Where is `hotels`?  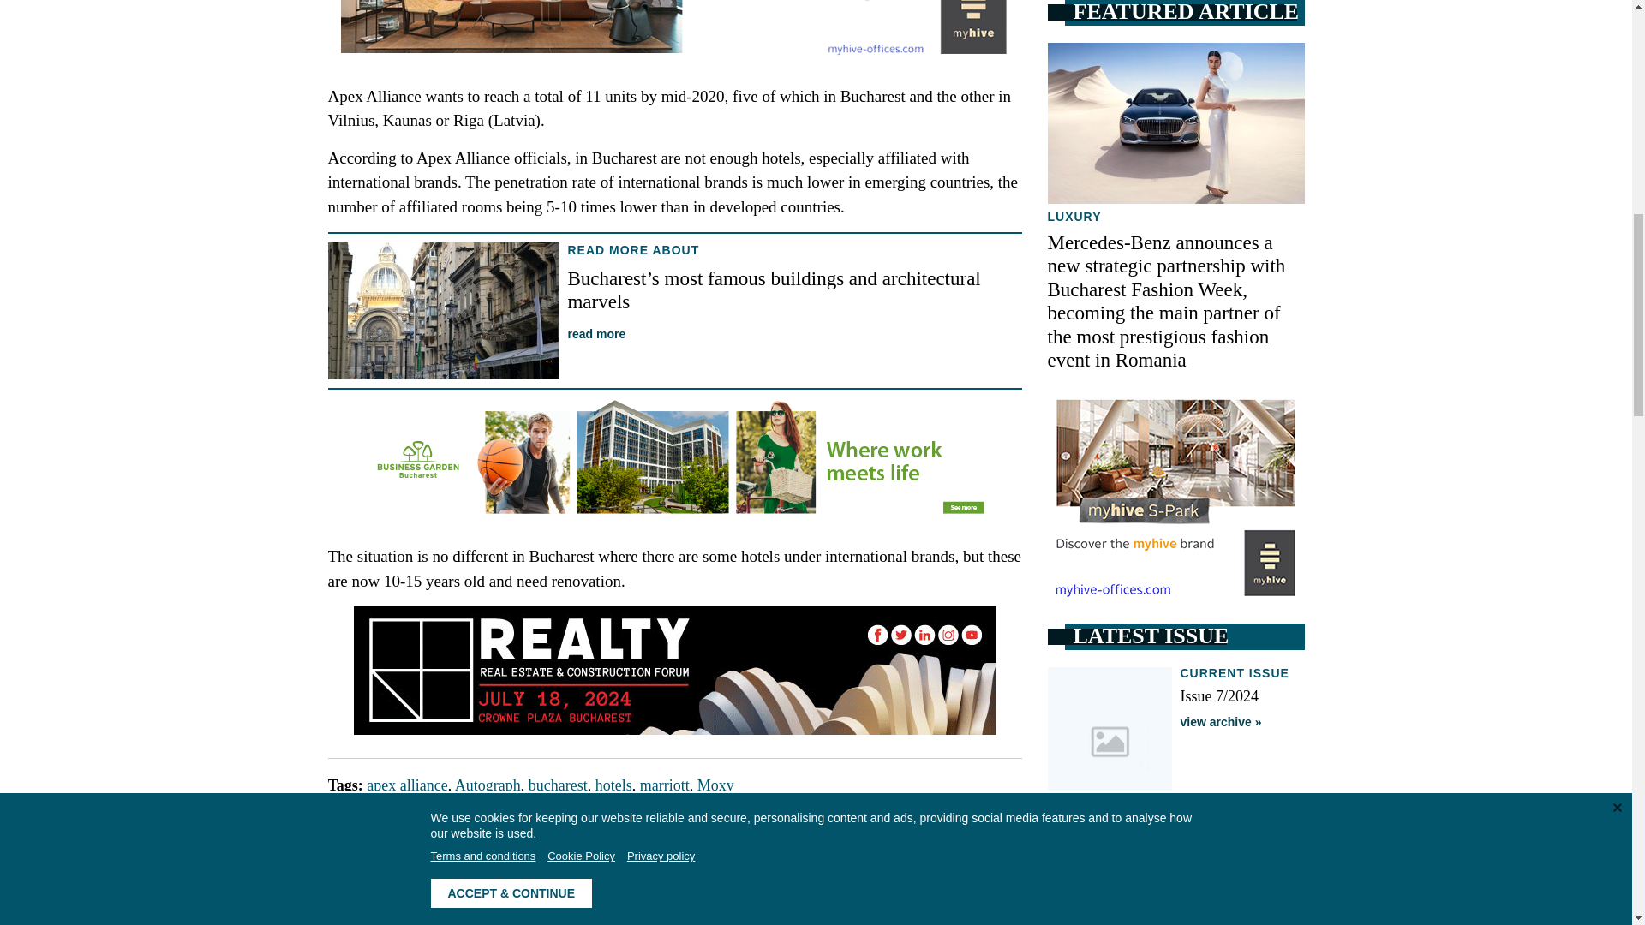 hotels is located at coordinates (613, 785).